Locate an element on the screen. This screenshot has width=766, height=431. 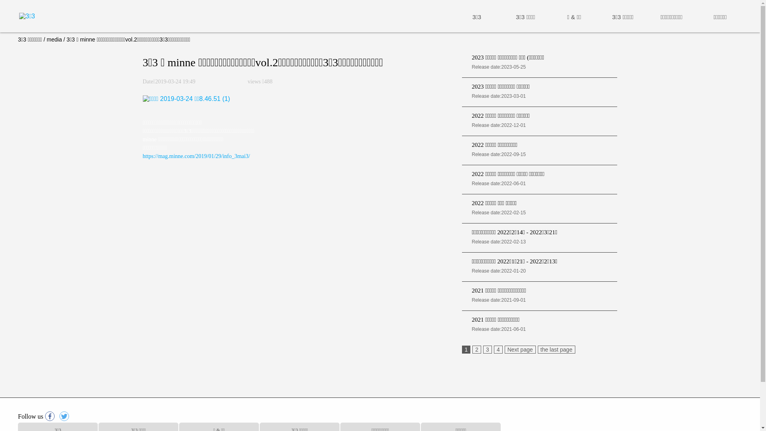
Next page is located at coordinates (520, 350).